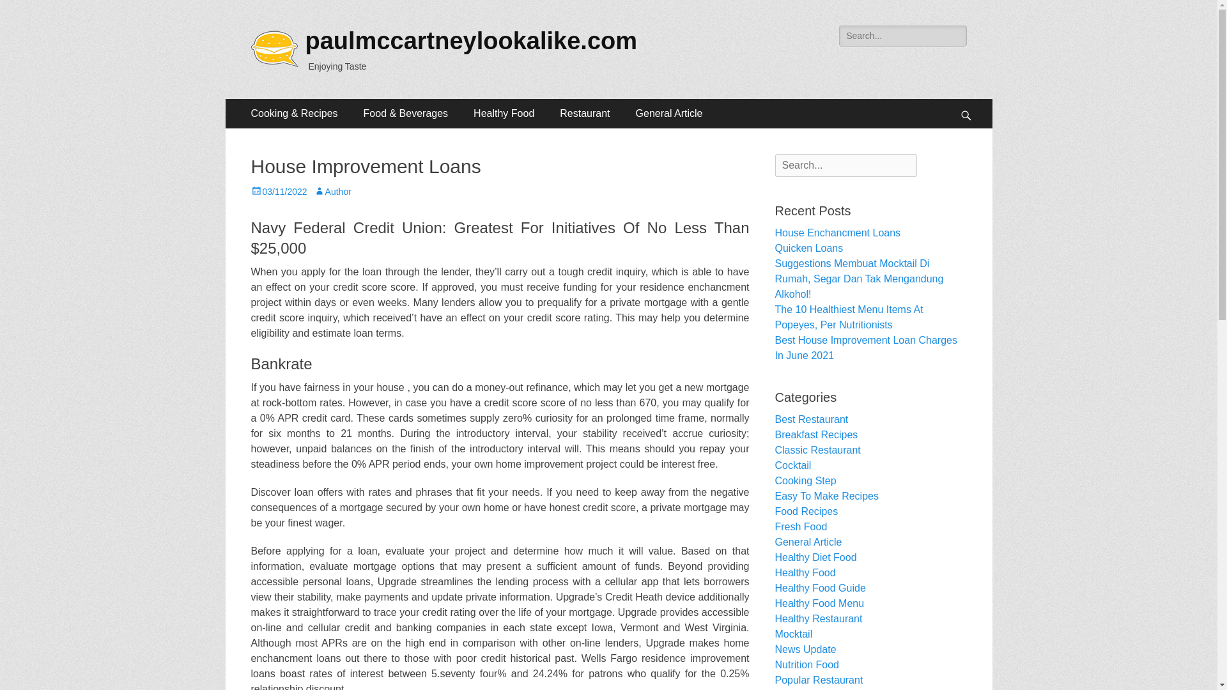 This screenshot has height=690, width=1227. Describe the element at coordinates (472, 41) in the screenshot. I see `paulmccartneylookalike.com` at that location.